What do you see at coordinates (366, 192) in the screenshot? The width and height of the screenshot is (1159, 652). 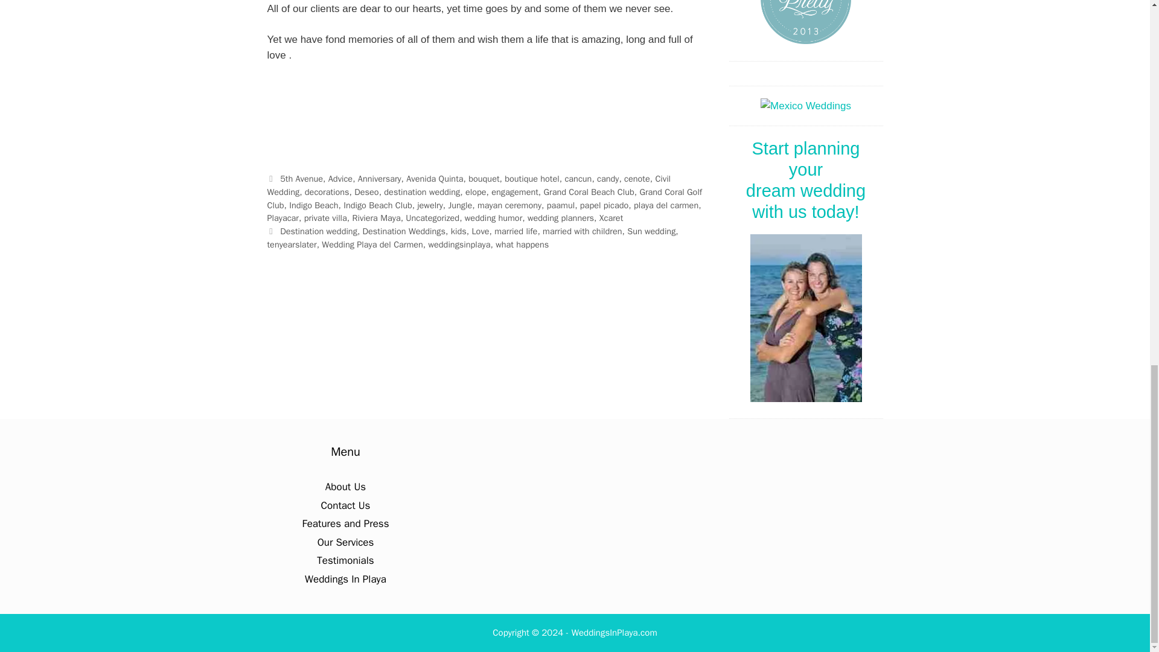 I see `Deseo` at bounding box center [366, 192].